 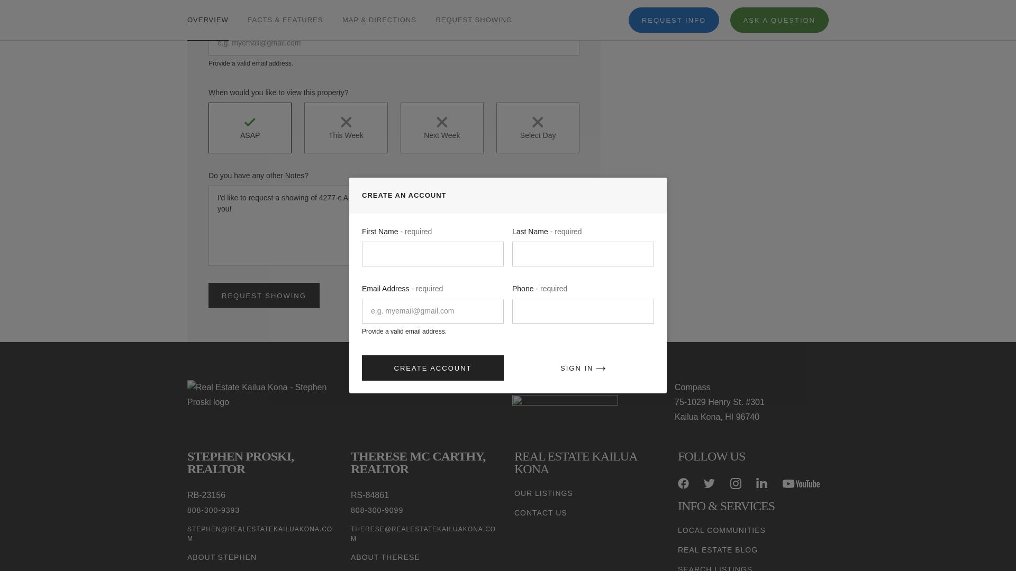 I want to click on LINKEDIN, so click(x=761, y=483).